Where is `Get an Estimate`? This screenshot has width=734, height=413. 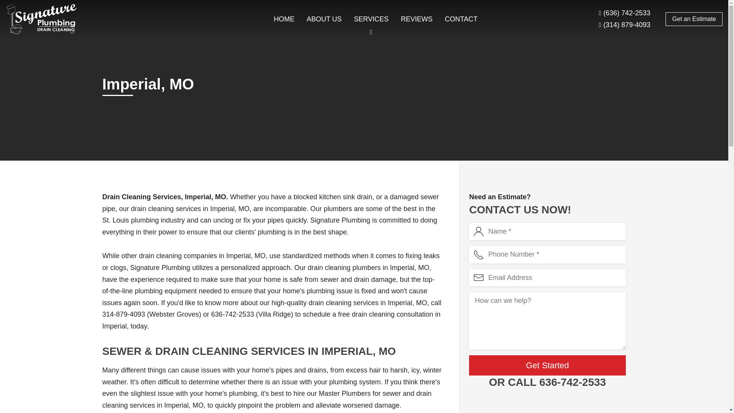 Get an Estimate is located at coordinates (694, 19).